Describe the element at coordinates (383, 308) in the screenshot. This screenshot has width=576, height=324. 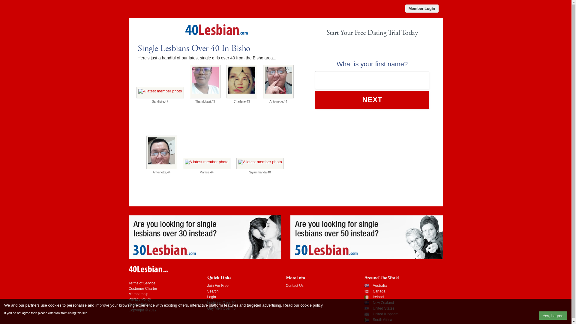
I see `United States` at that location.